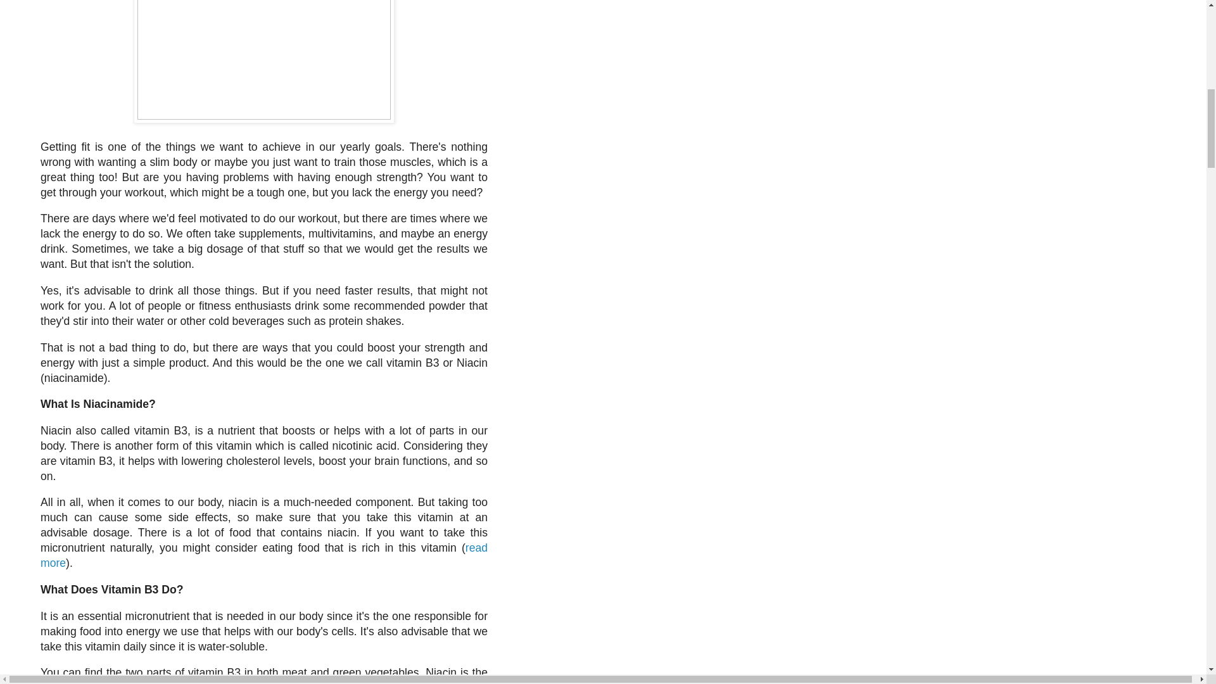  Describe the element at coordinates (263, 555) in the screenshot. I see `read more` at that location.